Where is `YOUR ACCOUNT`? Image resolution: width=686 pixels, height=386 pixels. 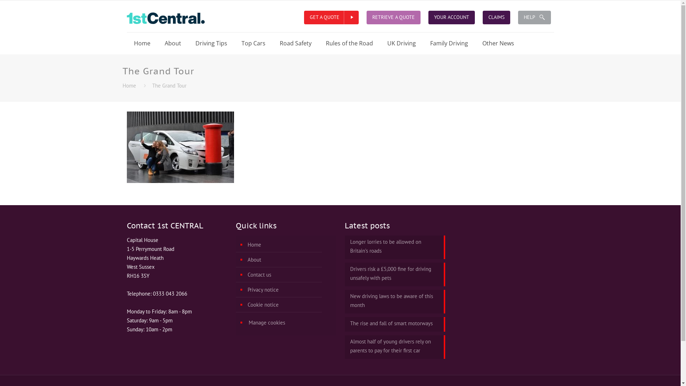
YOUR ACCOUNT is located at coordinates (451, 17).